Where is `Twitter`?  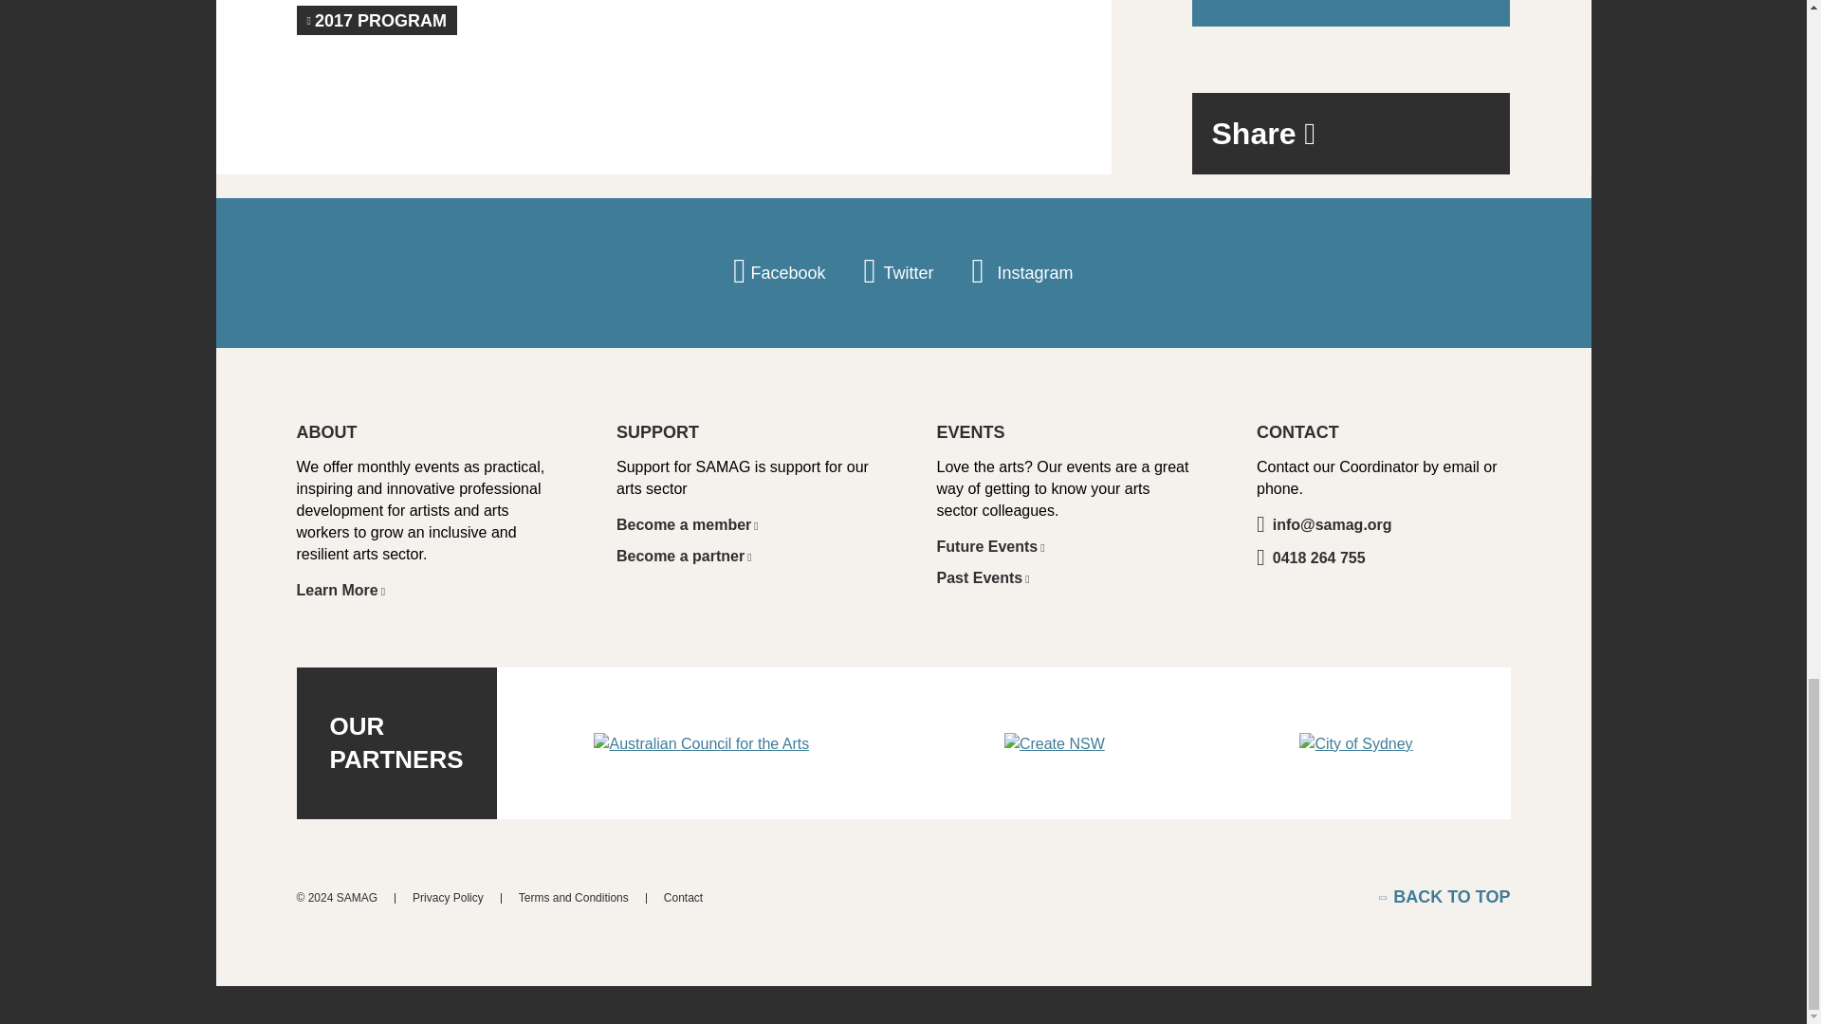
Twitter is located at coordinates (898, 273).